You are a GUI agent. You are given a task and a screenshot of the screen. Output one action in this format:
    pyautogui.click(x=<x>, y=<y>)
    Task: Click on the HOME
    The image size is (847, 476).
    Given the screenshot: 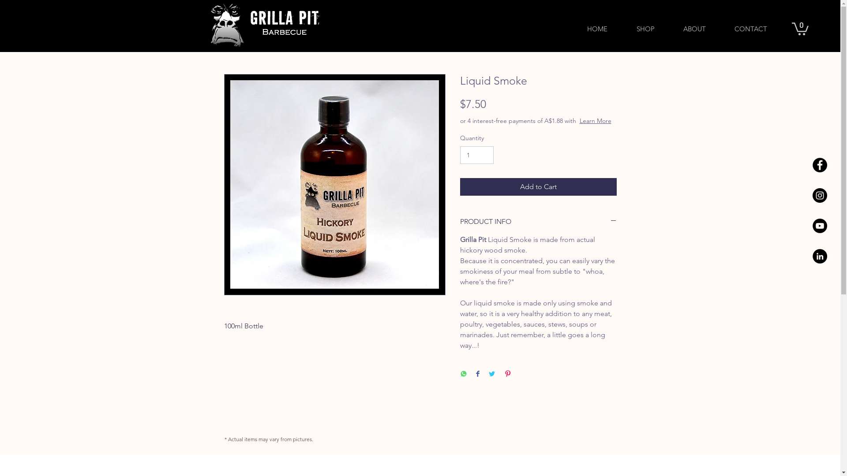 What is the action you would take?
    pyautogui.click(x=597, y=29)
    